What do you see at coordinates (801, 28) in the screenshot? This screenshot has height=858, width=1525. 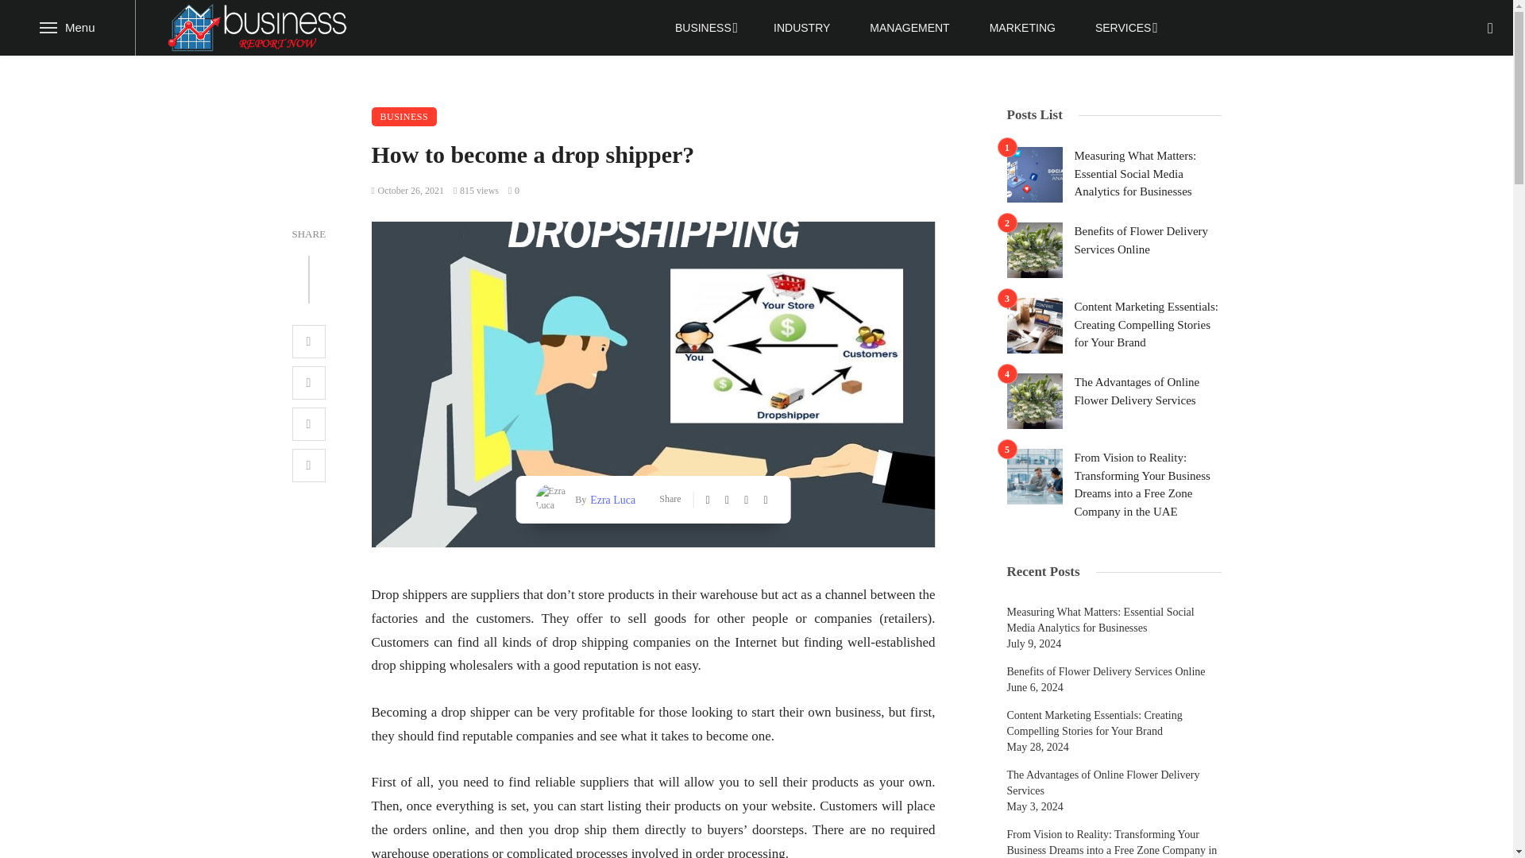 I see `INDUSTRY` at bounding box center [801, 28].